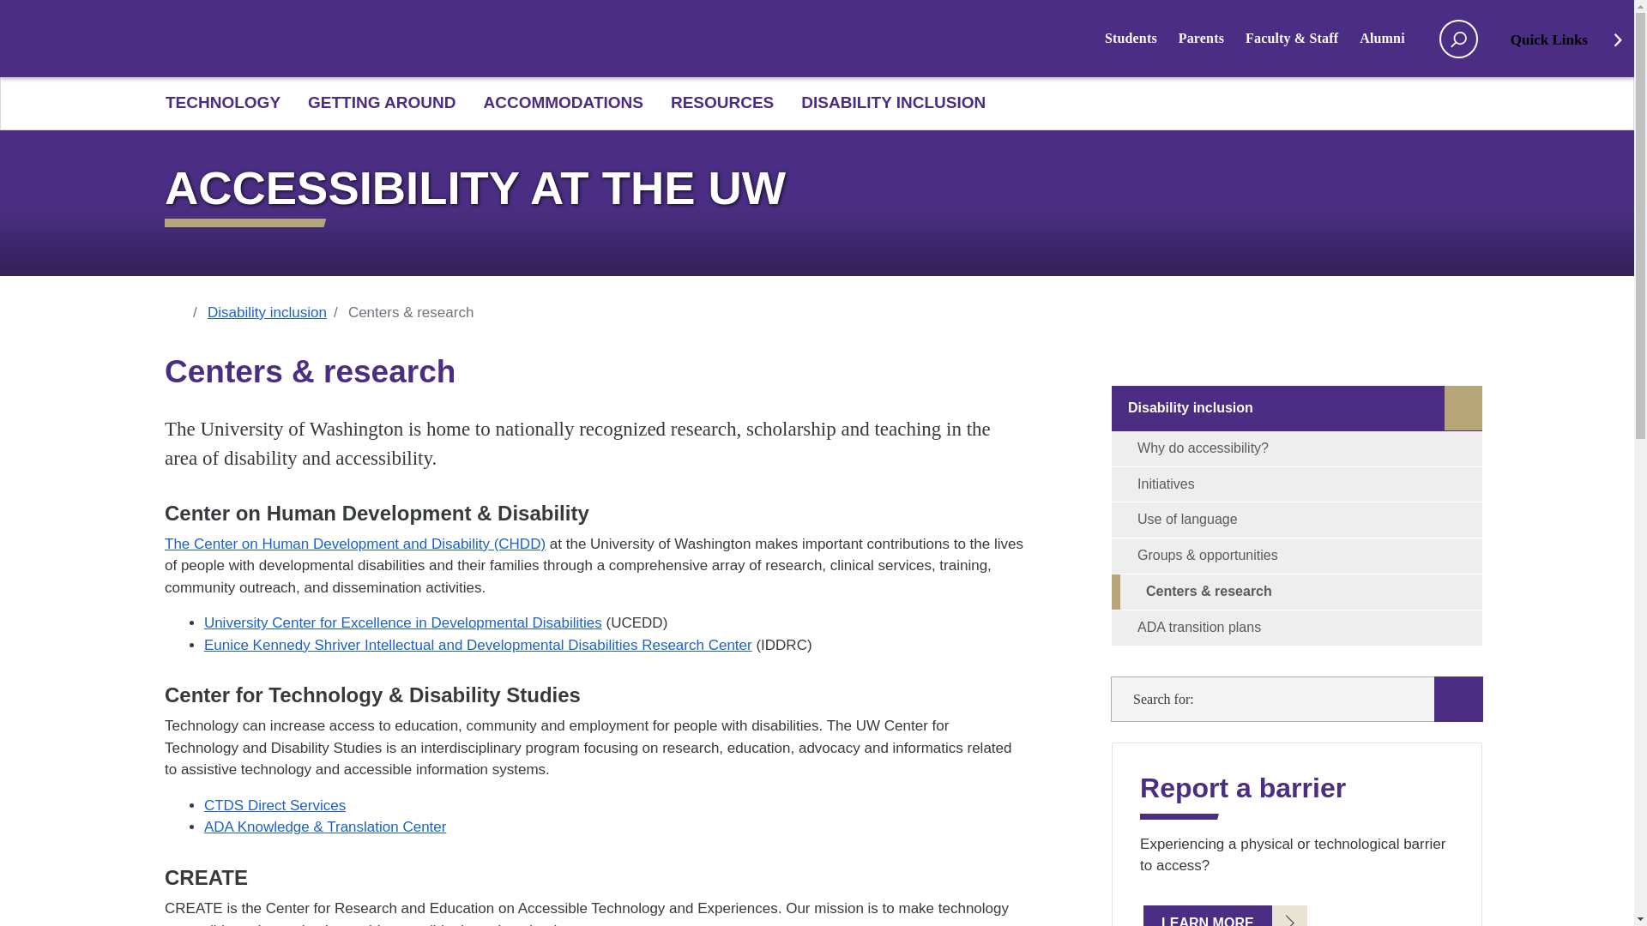  What do you see at coordinates (1393, 38) in the screenshot?
I see `Alumni` at bounding box center [1393, 38].